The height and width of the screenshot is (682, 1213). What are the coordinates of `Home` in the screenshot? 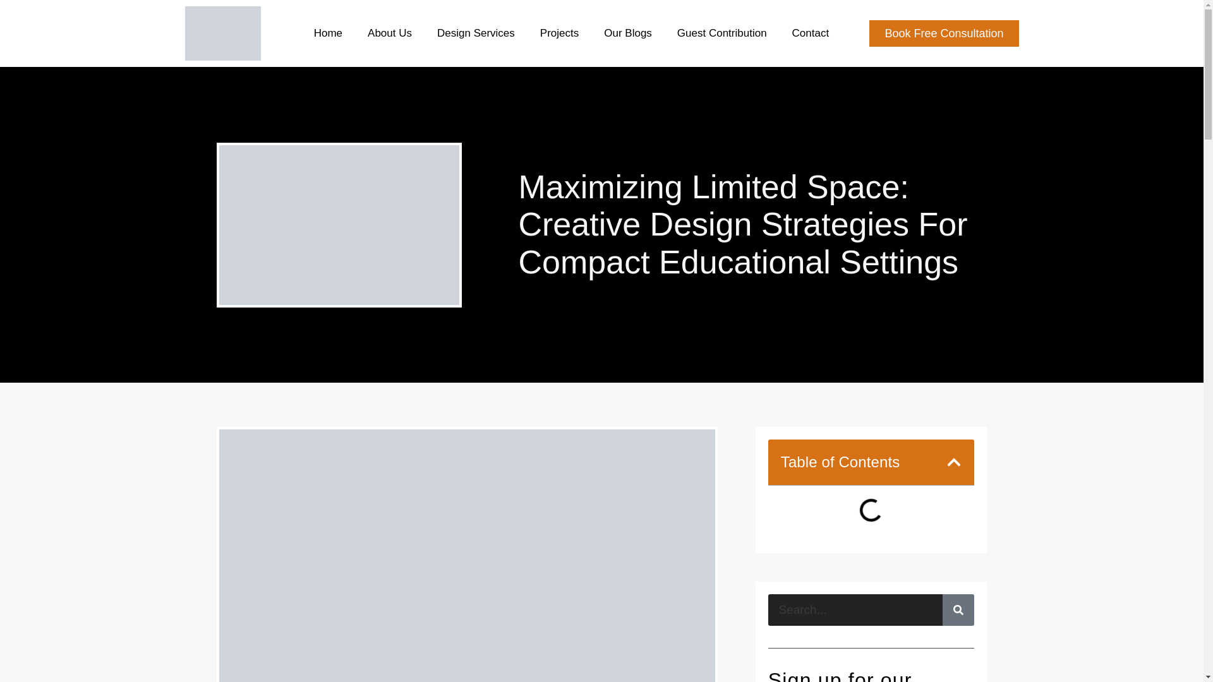 It's located at (327, 33).